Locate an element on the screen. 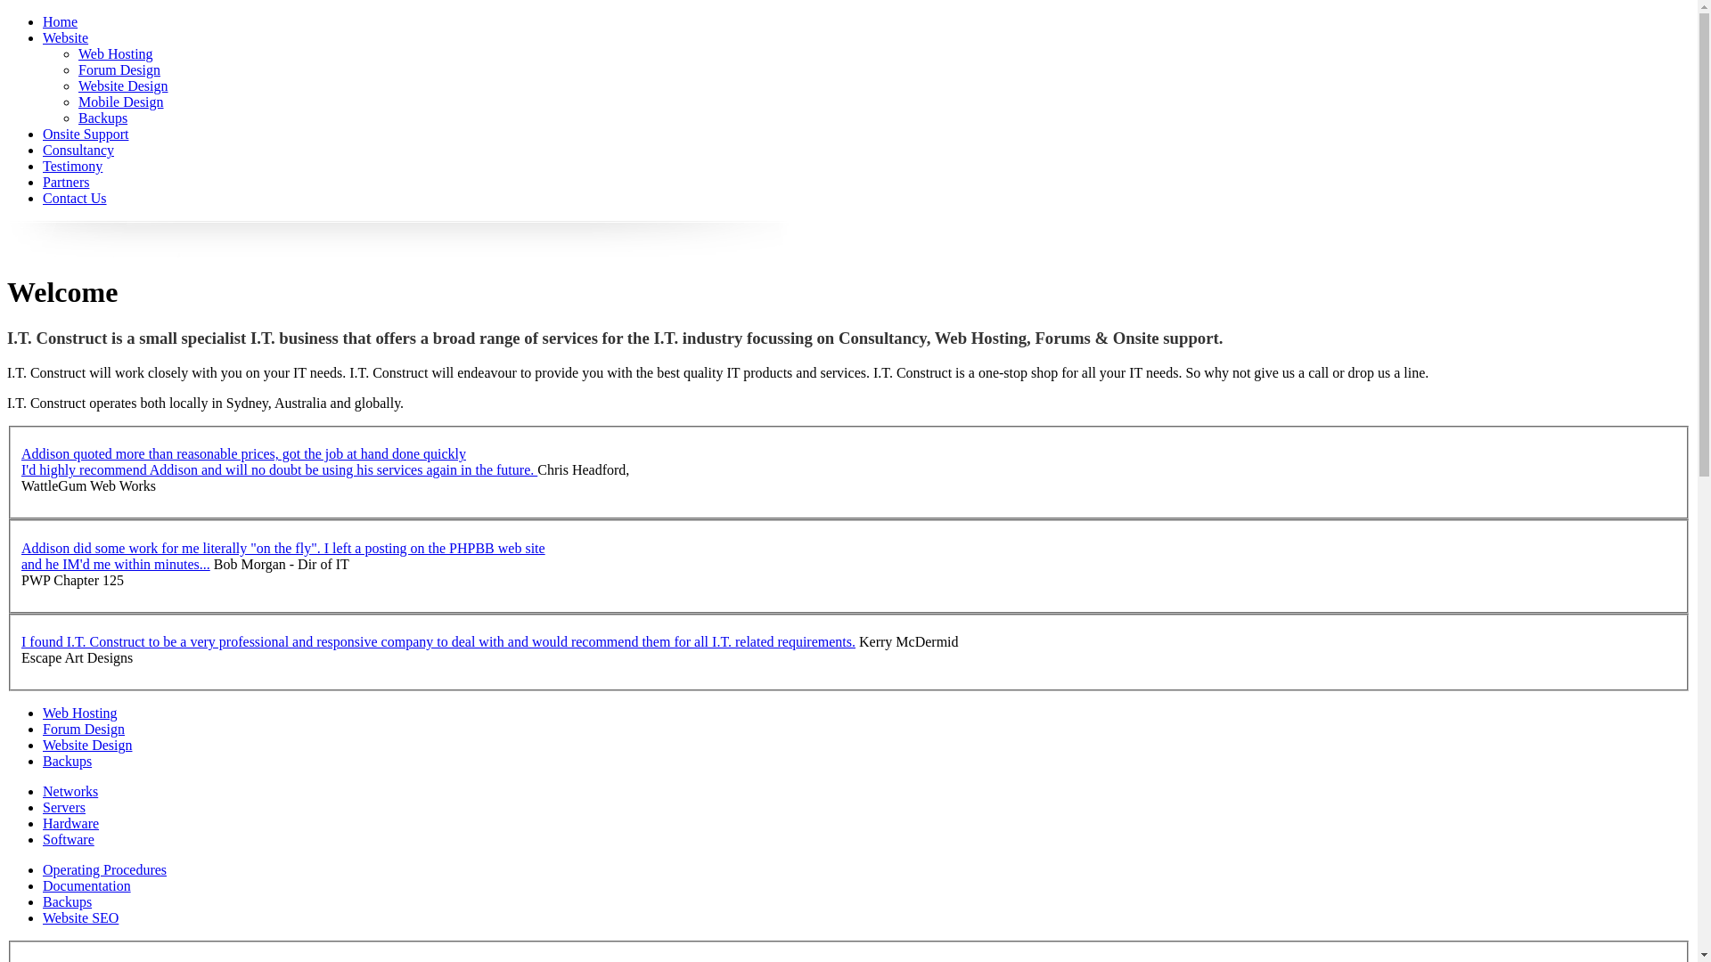  Onsite Support is located at coordinates (86, 134).